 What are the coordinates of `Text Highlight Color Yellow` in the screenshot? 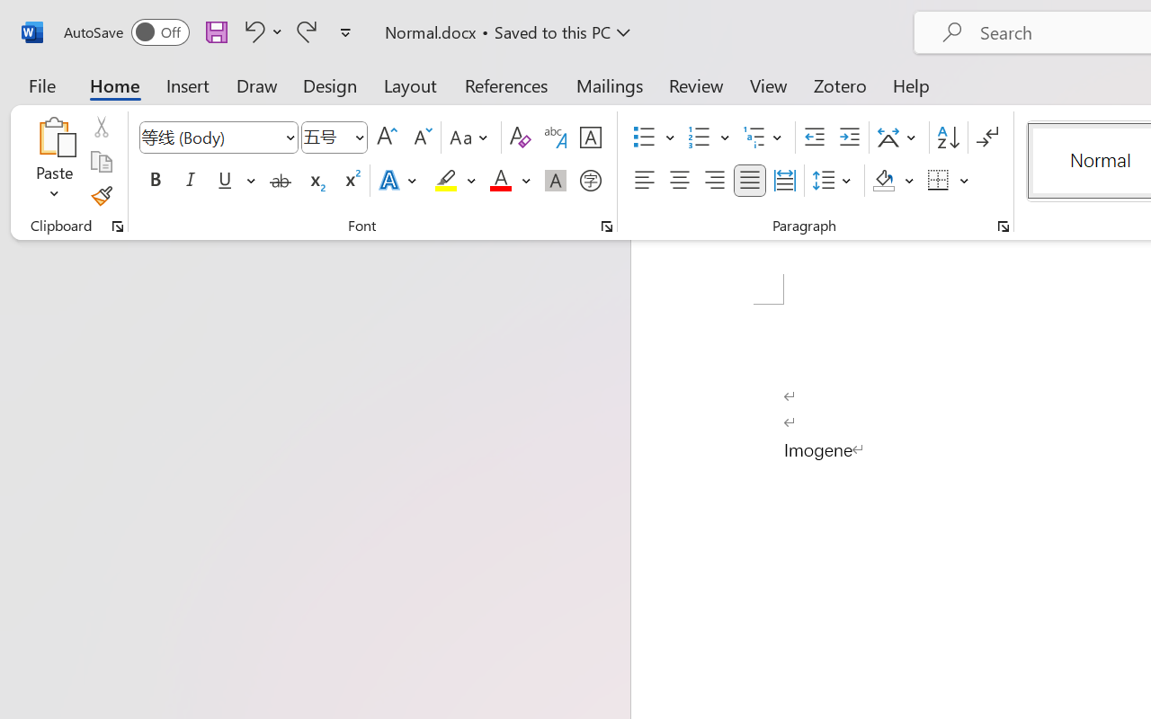 It's located at (446, 181).